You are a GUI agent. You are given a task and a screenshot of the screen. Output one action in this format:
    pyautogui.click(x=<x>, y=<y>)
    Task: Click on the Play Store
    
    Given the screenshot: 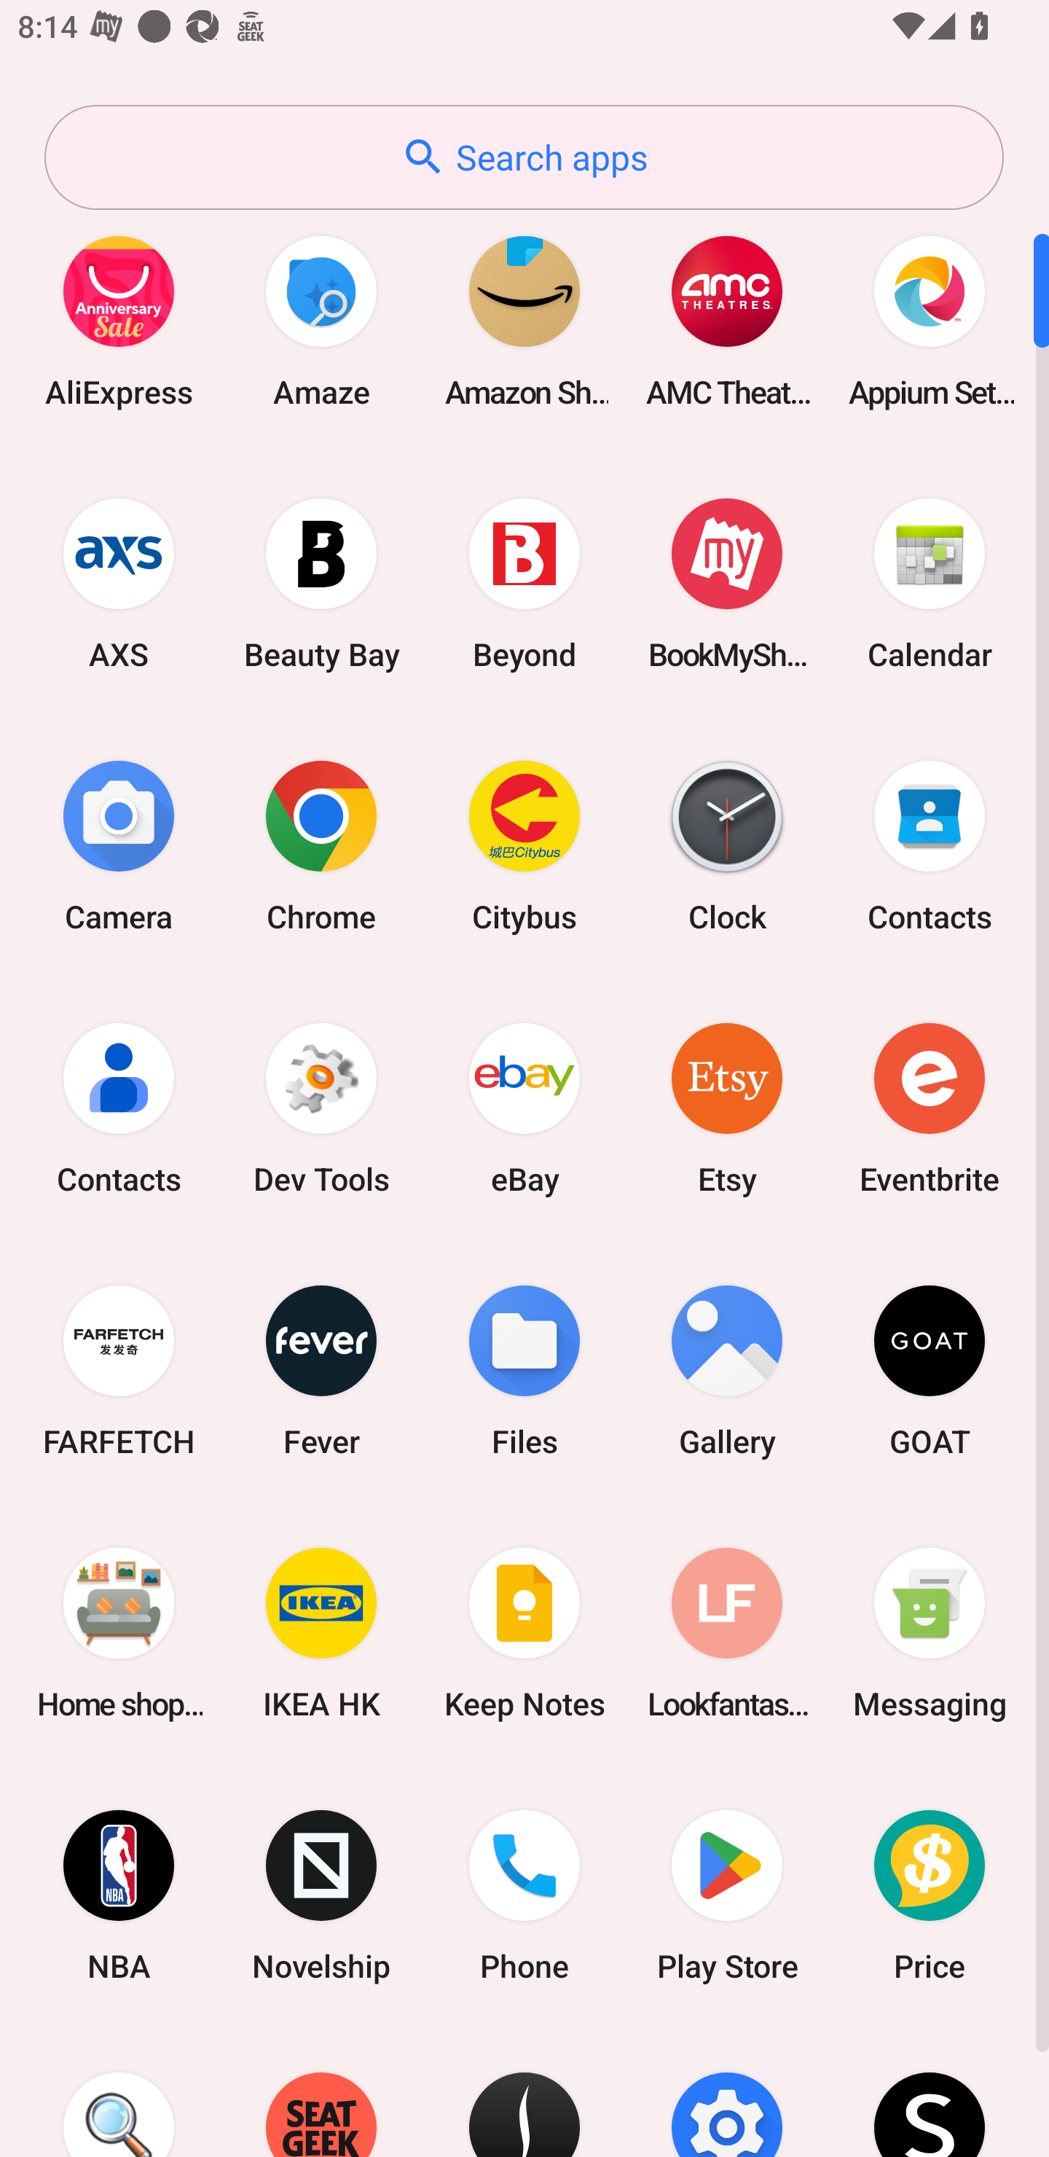 What is the action you would take?
    pyautogui.click(x=727, y=1896)
    